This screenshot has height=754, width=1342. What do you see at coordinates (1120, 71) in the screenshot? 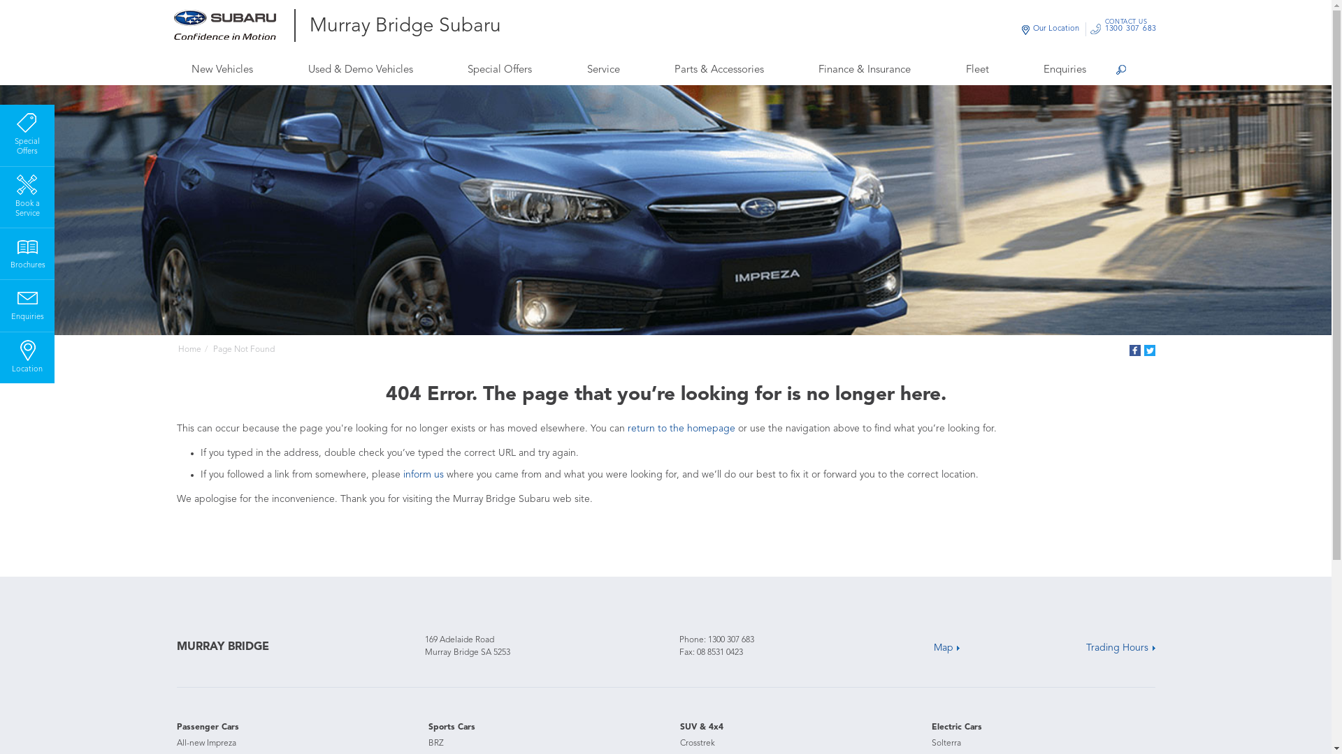
I see `Search` at bounding box center [1120, 71].